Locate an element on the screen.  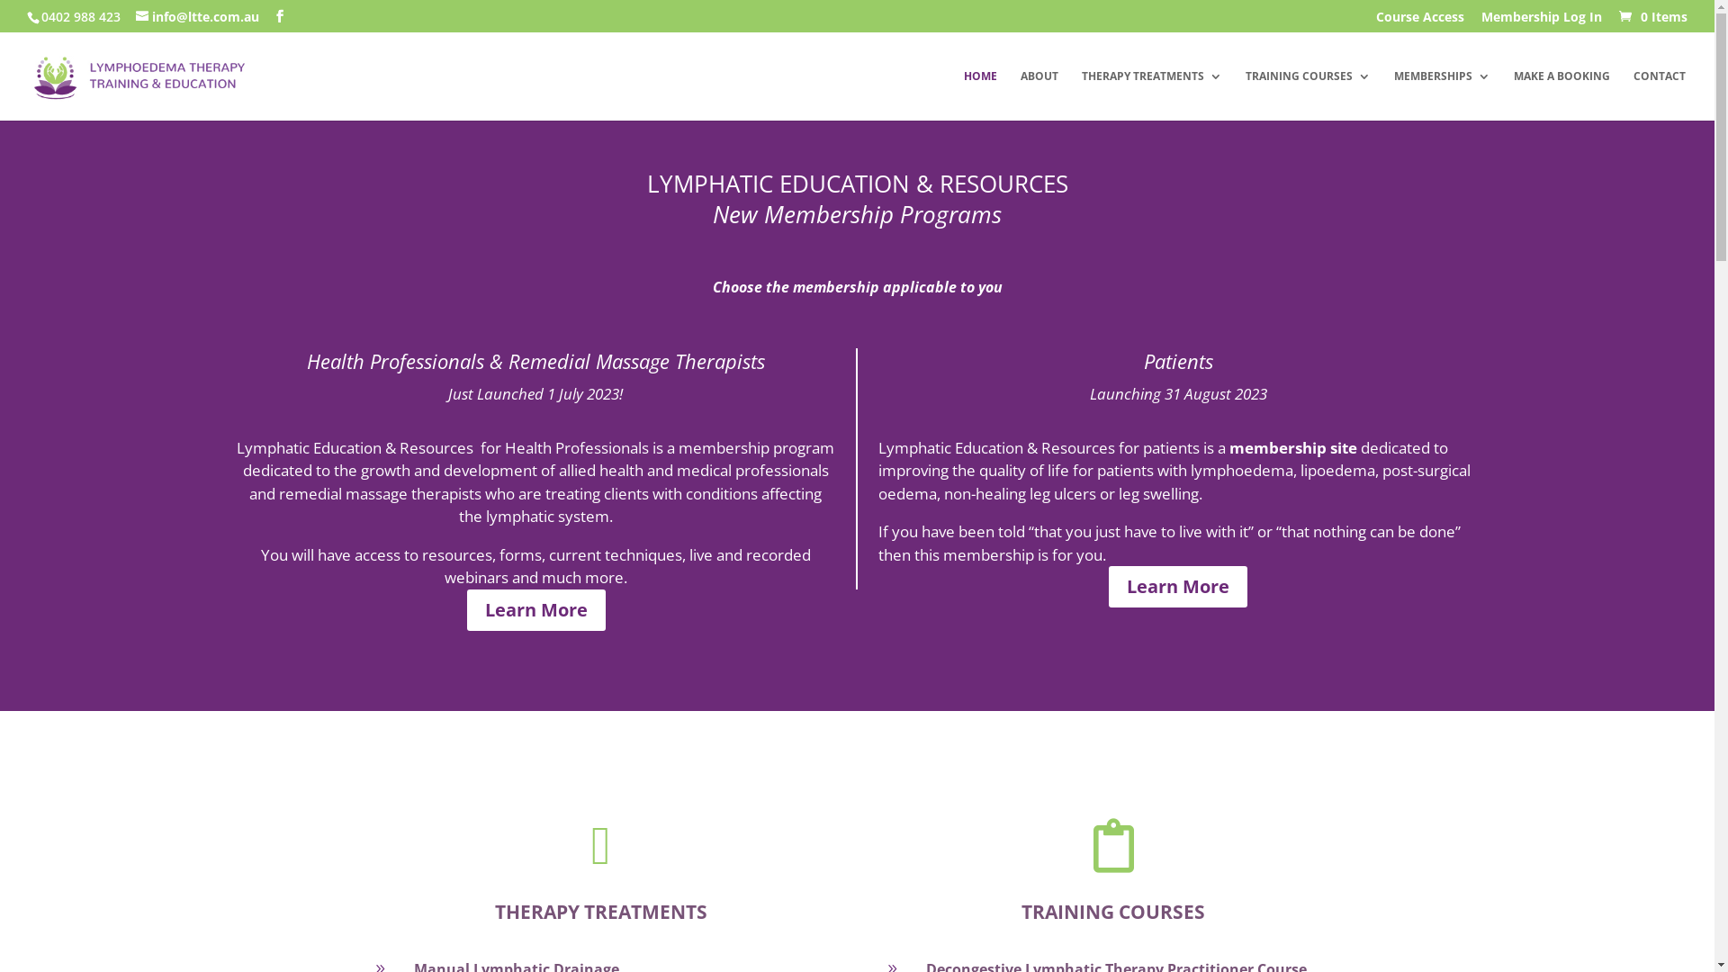
CONTACT is located at coordinates (1660, 95).